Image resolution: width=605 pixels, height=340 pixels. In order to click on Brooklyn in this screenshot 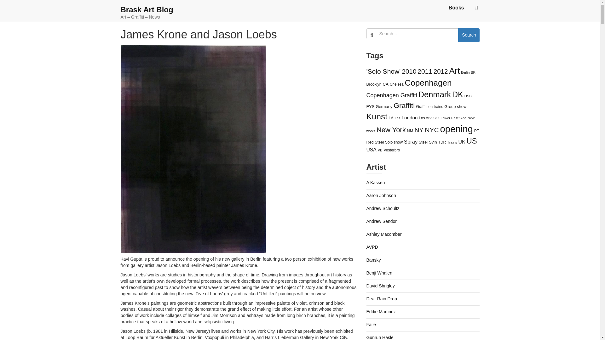, I will do `click(373, 84)`.